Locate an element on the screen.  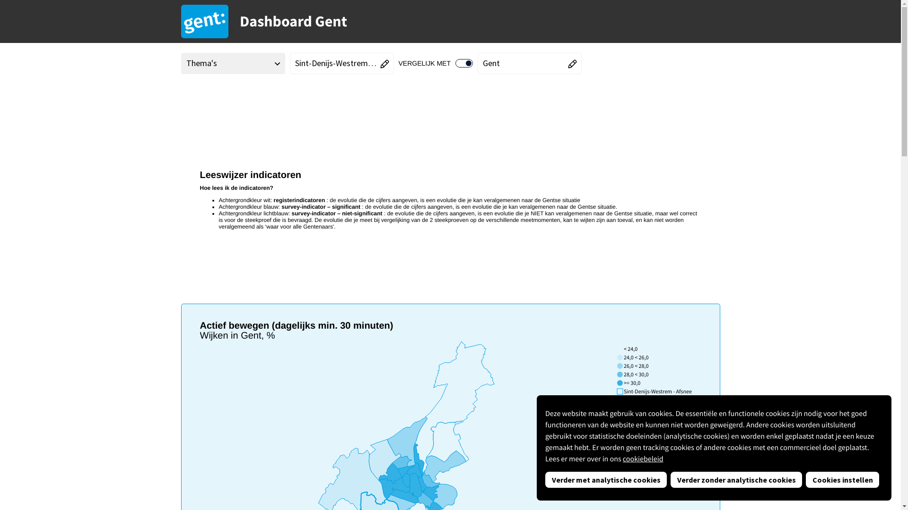
Deel een link is located at coordinates (688, 99).